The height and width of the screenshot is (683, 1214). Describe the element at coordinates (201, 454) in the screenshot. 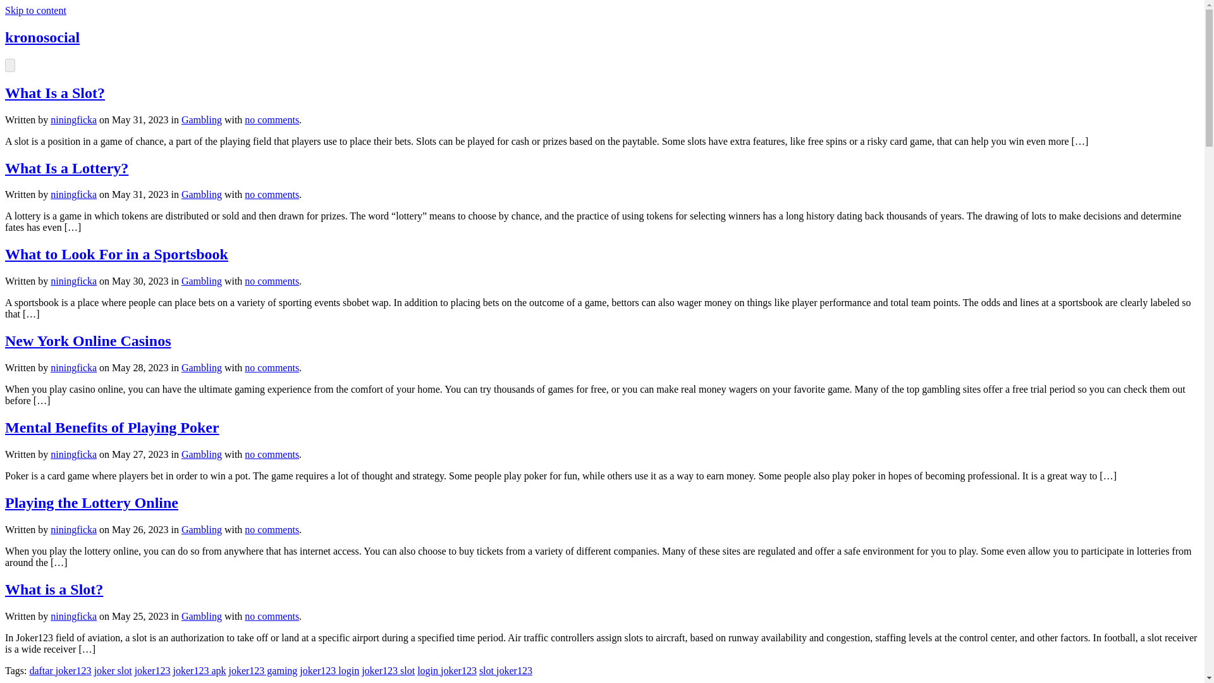

I see `Gambling` at that location.